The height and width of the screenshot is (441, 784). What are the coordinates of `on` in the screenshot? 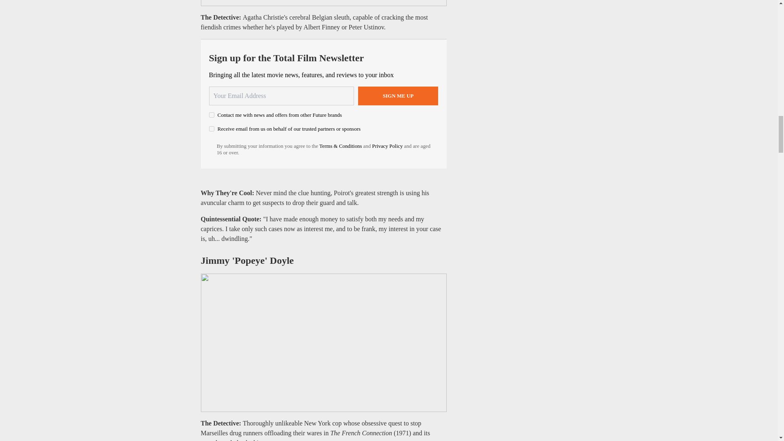 It's located at (212, 128).